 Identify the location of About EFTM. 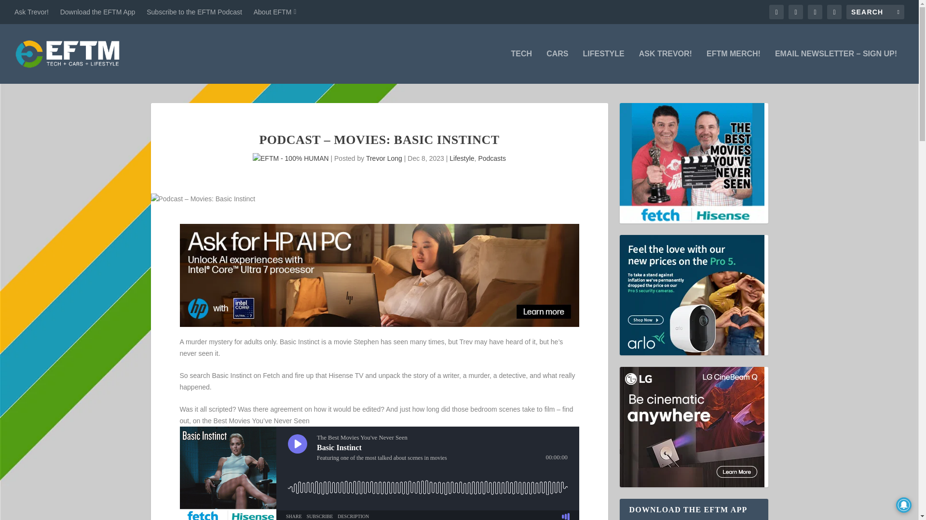
(275, 12).